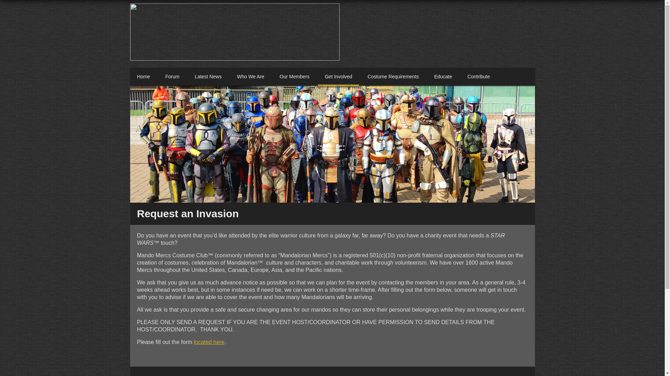 This screenshot has width=670, height=376. Describe the element at coordinates (172, 77) in the screenshot. I see `Forum` at that location.